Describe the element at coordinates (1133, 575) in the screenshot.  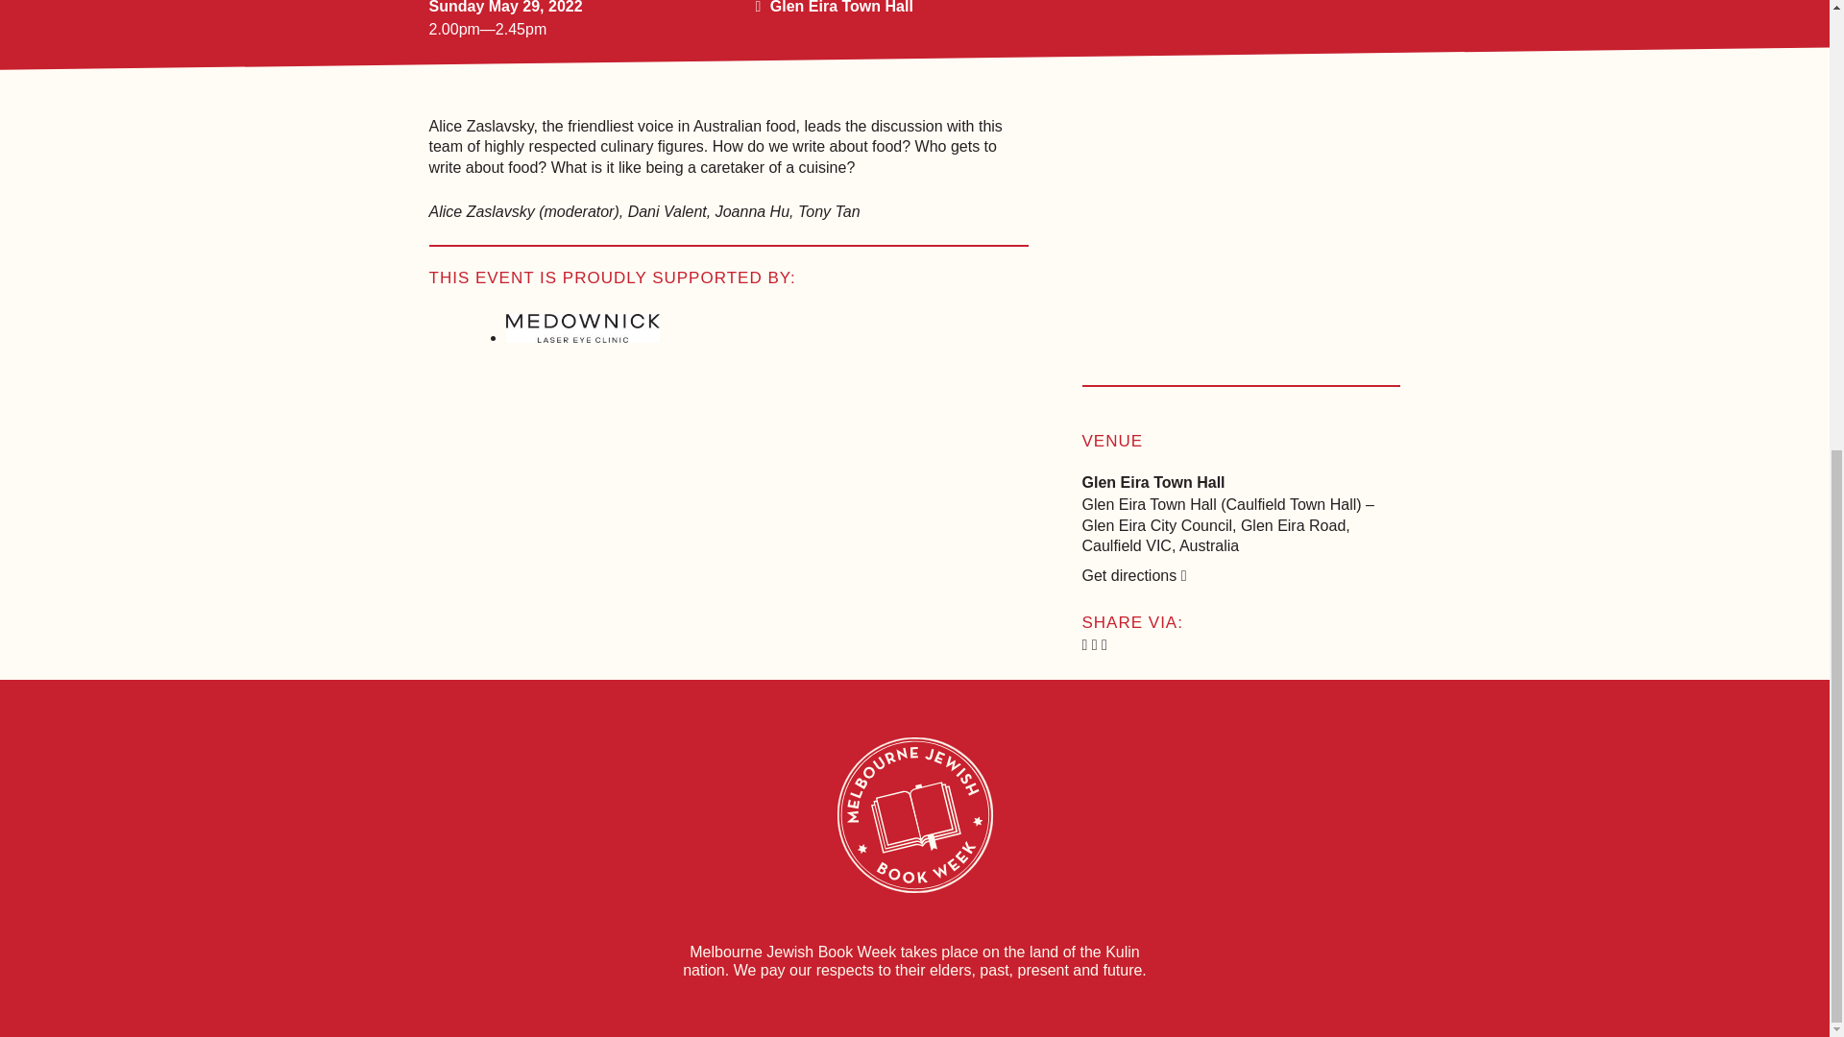
I see `Get directions` at that location.